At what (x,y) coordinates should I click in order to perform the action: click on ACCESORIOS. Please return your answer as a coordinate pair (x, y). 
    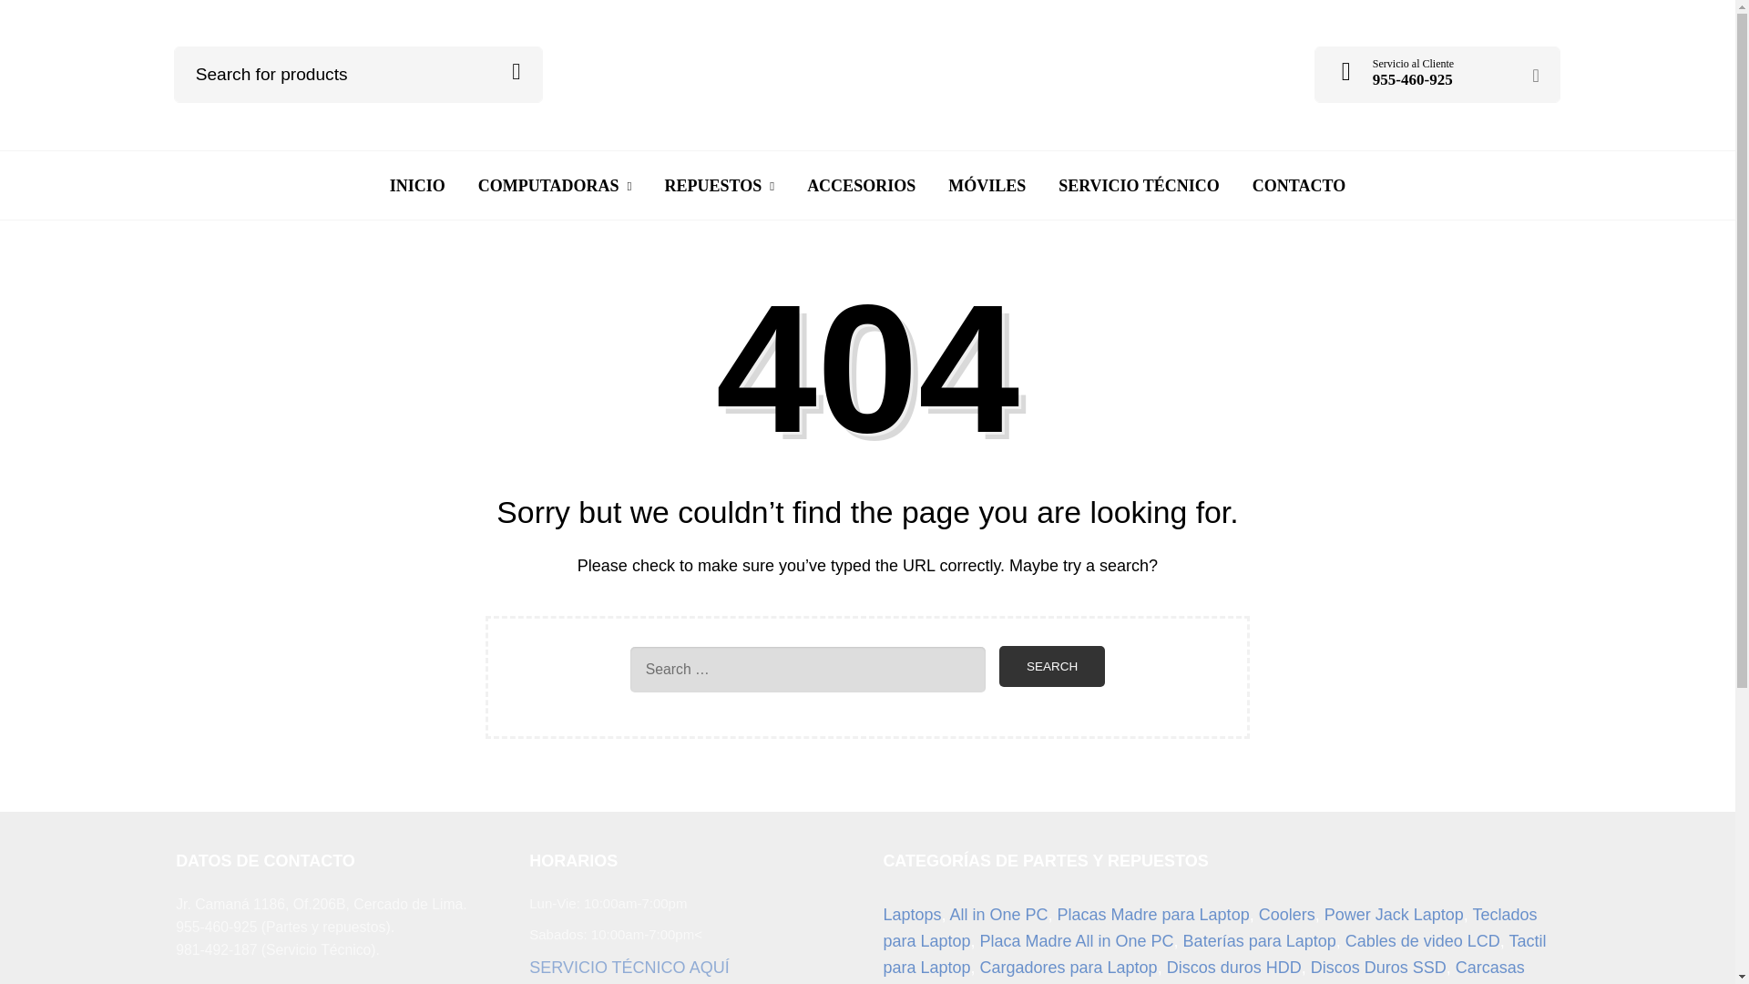
    Looking at the image, I should click on (861, 186).